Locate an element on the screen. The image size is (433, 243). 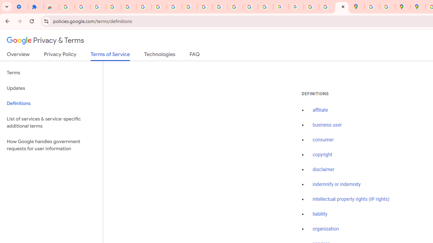
Terms of Service is located at coordinates (110, 56).